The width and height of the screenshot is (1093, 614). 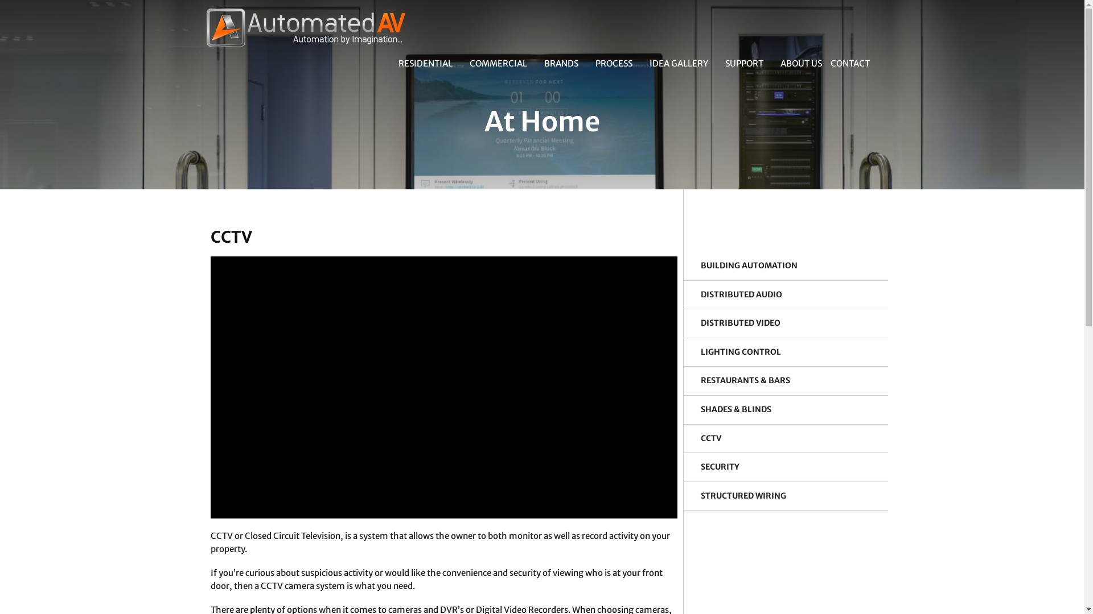 What do you see at coordinates (746, 380) in the screenshot?
I see `RESTAURANTS & BARS` at bounding box center [746, 380].